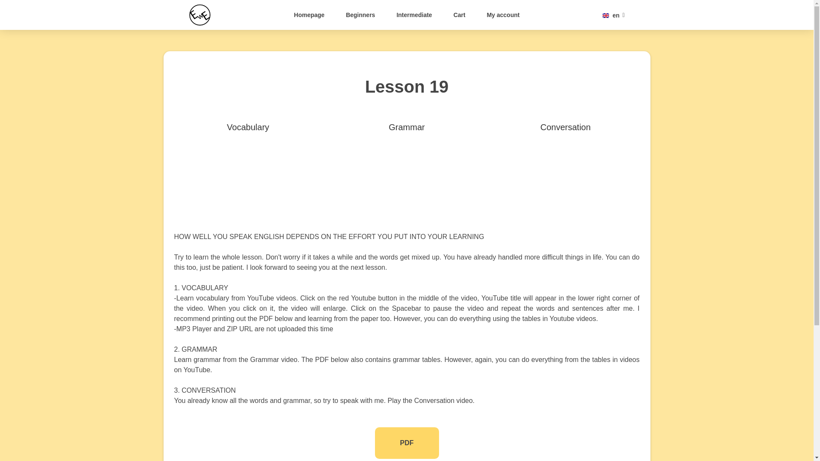 Image resolution: width=820 pixels, height=461 pixels. Describe the element at coordinates (613, 15) in the screenshot. I see `en` at that location.